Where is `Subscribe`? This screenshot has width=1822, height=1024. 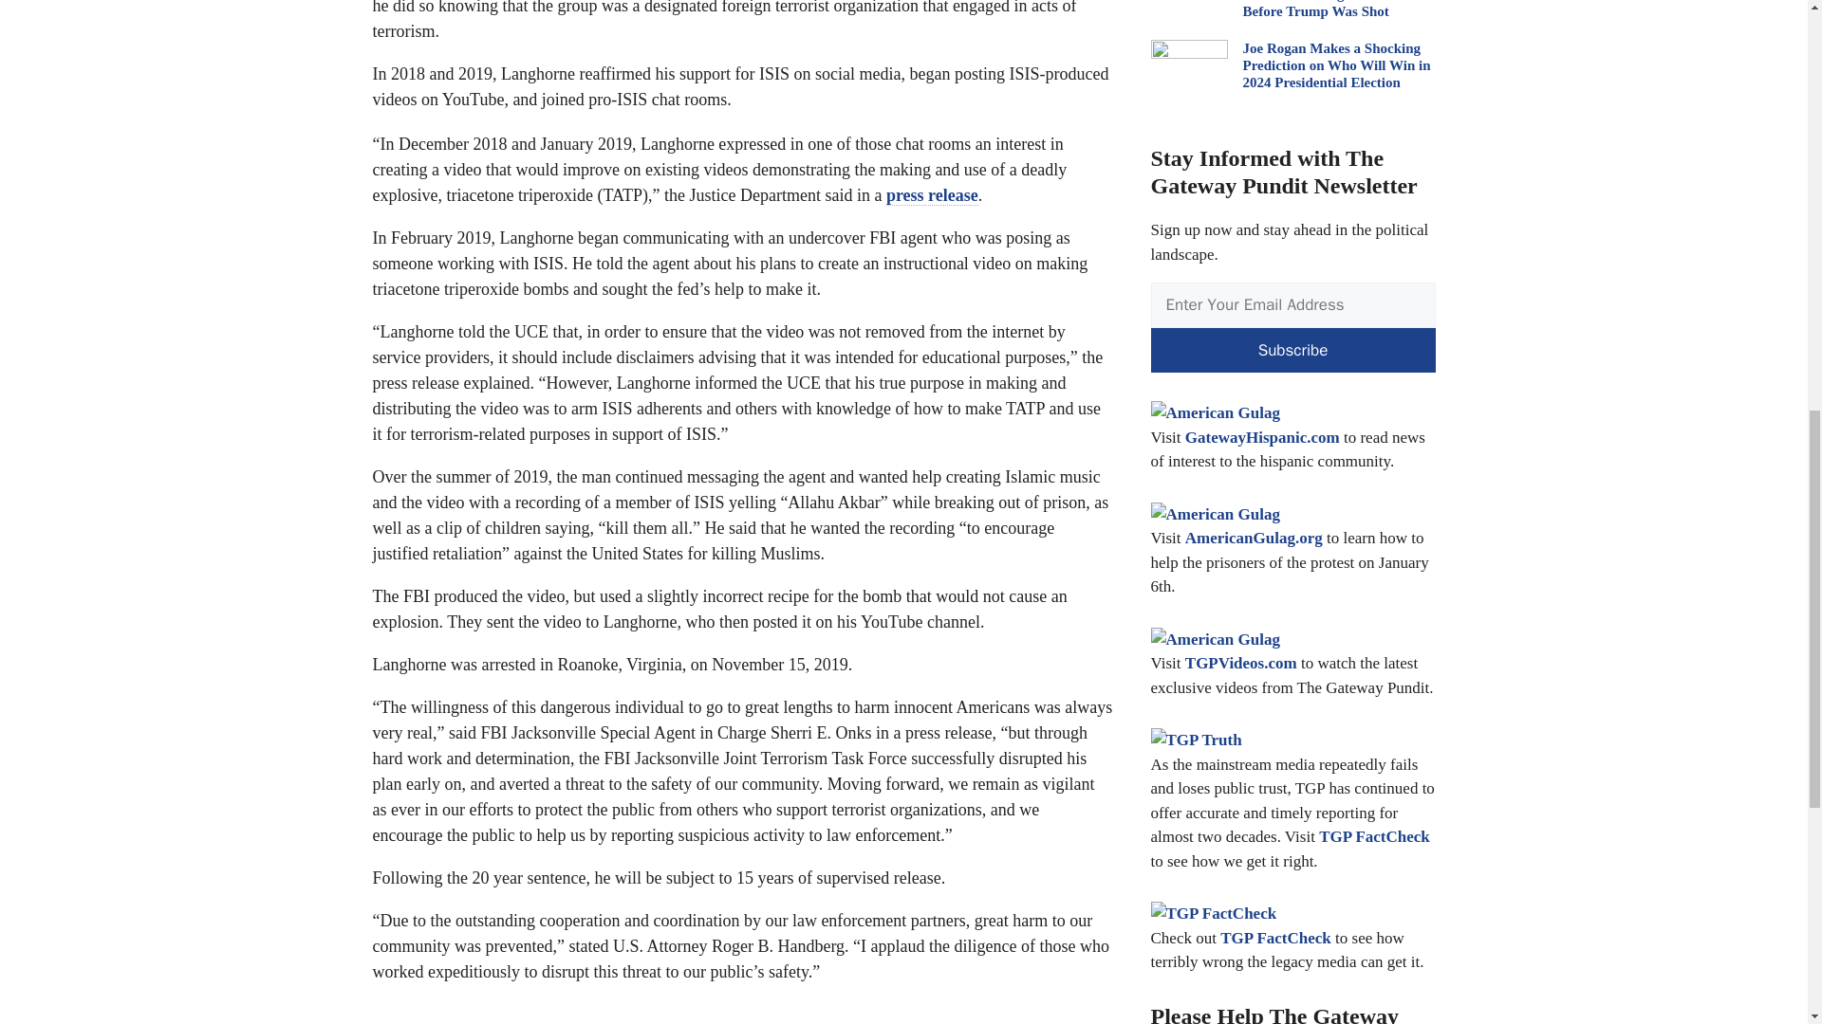
Subscribe is located at coordinates (1292, 351).